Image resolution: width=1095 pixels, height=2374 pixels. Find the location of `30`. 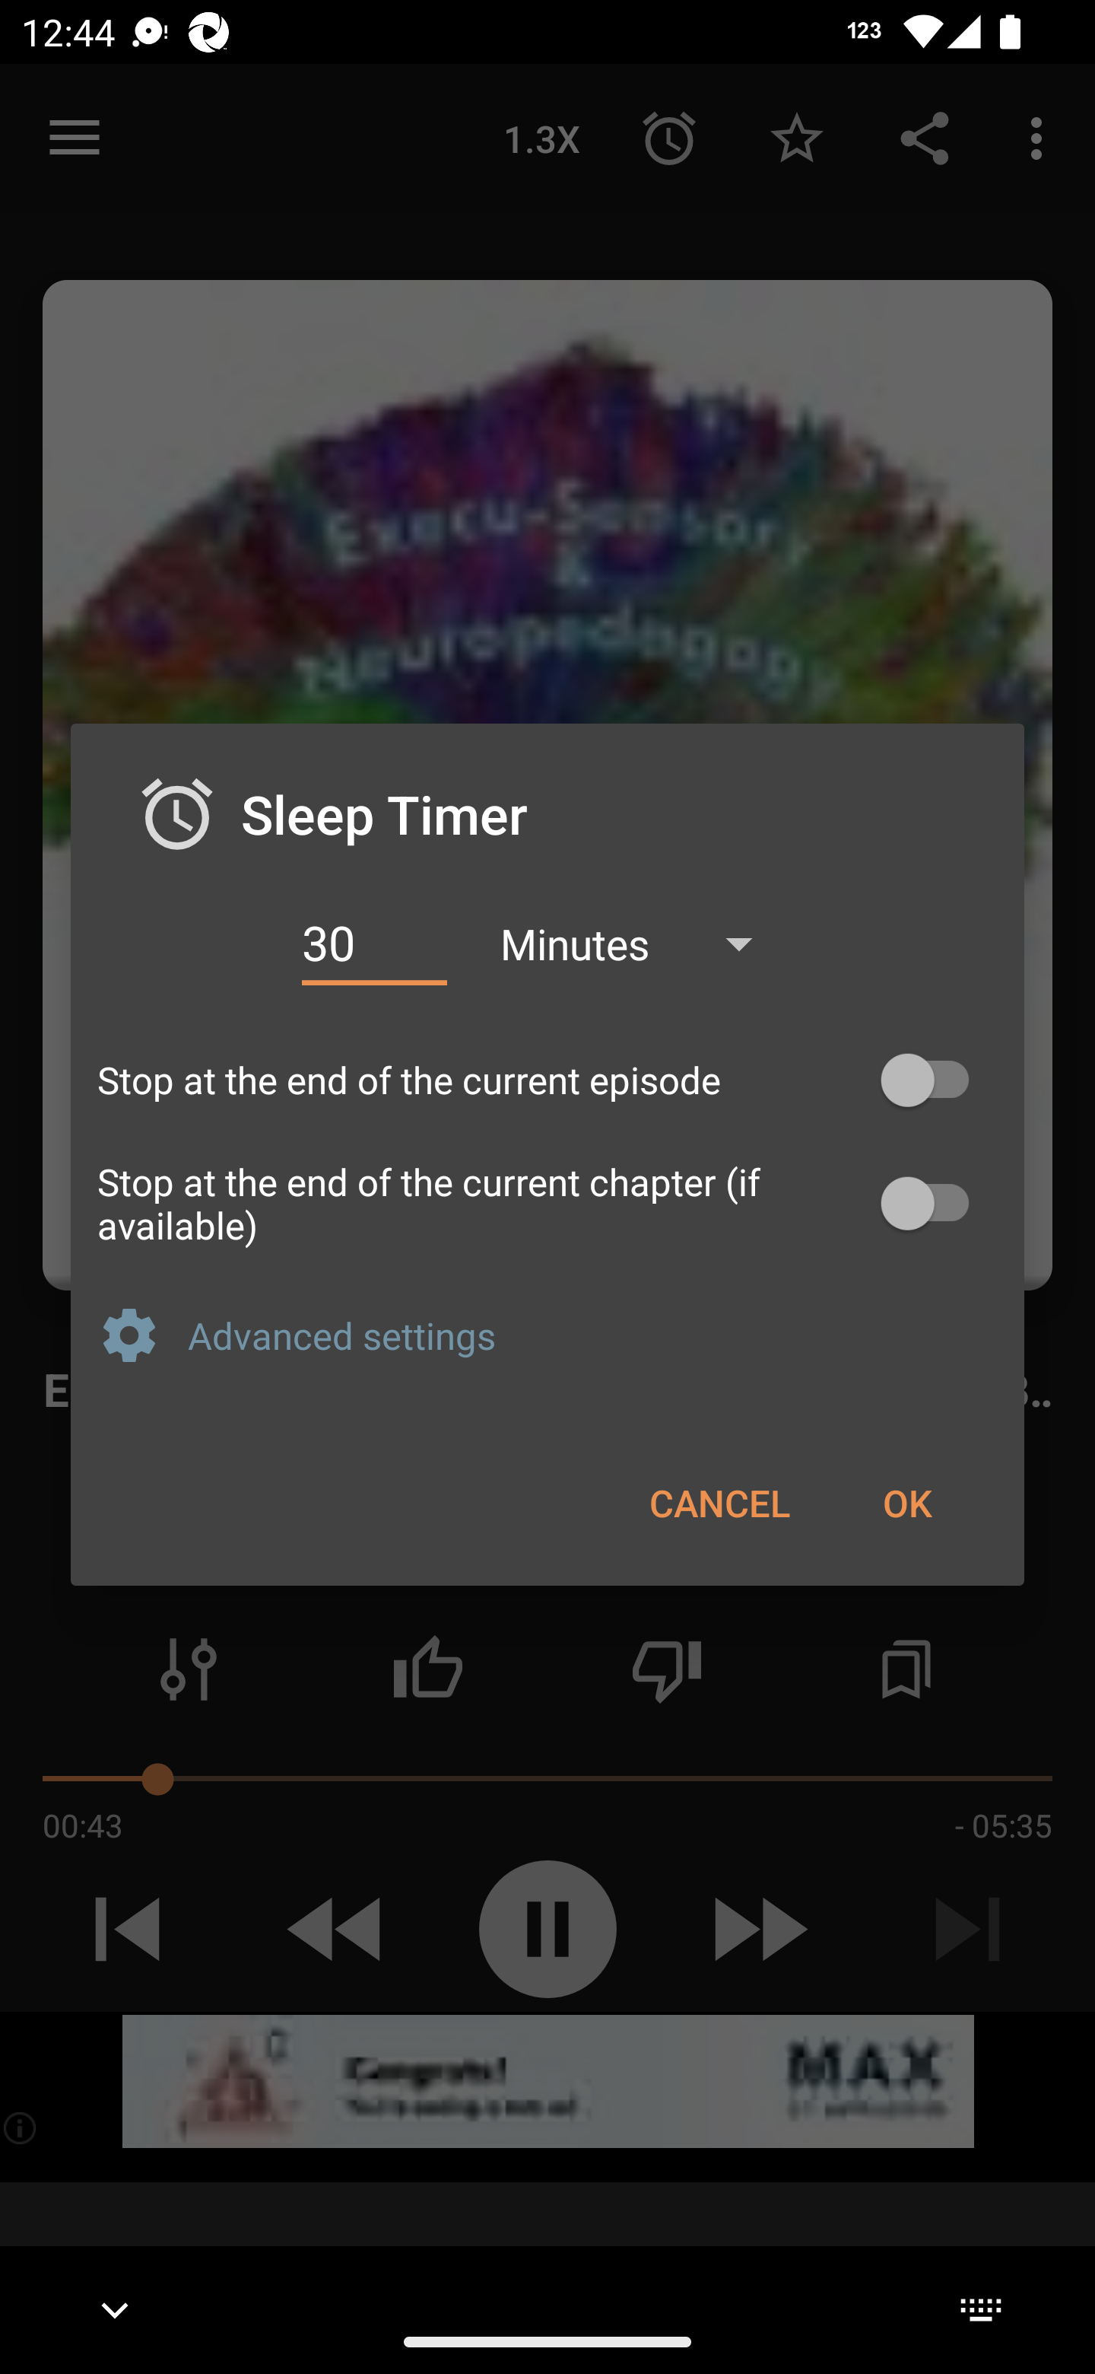

30 is located at coordinates (374, 944).